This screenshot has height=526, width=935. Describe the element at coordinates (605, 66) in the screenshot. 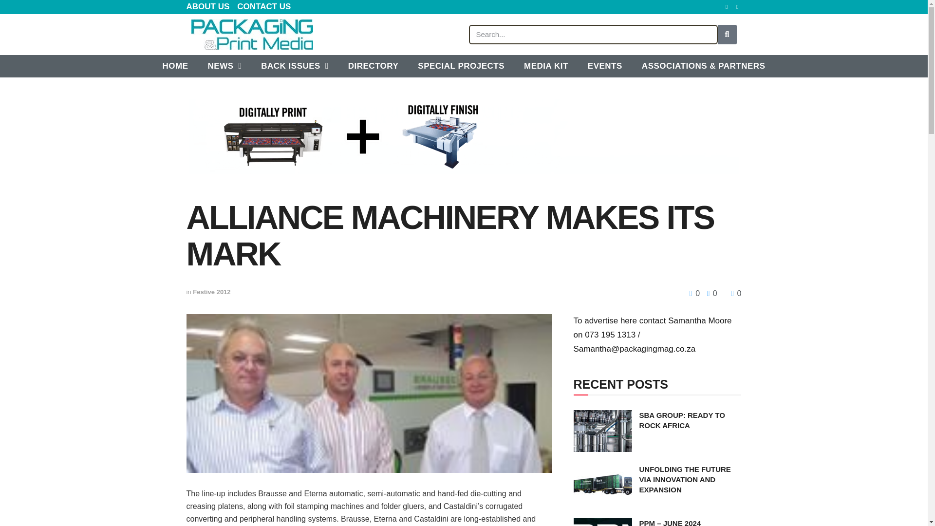

I see `EVENTS` at that location.